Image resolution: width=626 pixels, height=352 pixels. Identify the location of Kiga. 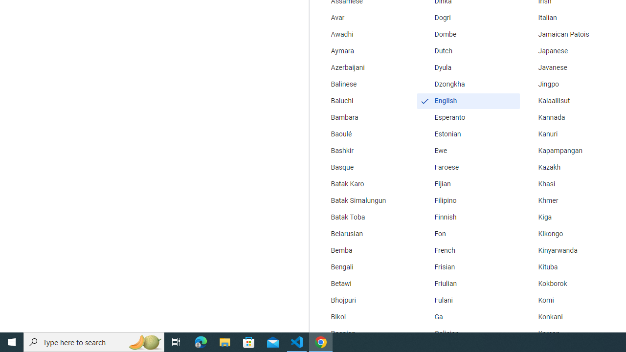
(571, 217).